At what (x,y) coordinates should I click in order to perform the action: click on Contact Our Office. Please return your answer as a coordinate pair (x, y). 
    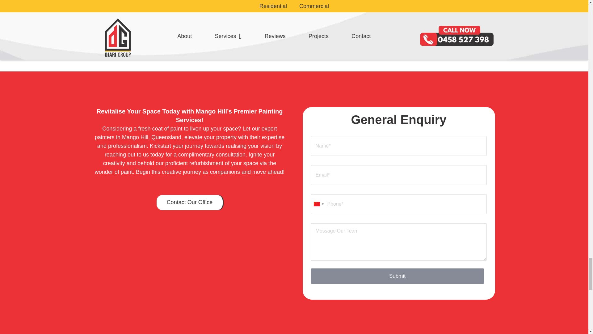
    Looking at the image, I should click on (190, 202).